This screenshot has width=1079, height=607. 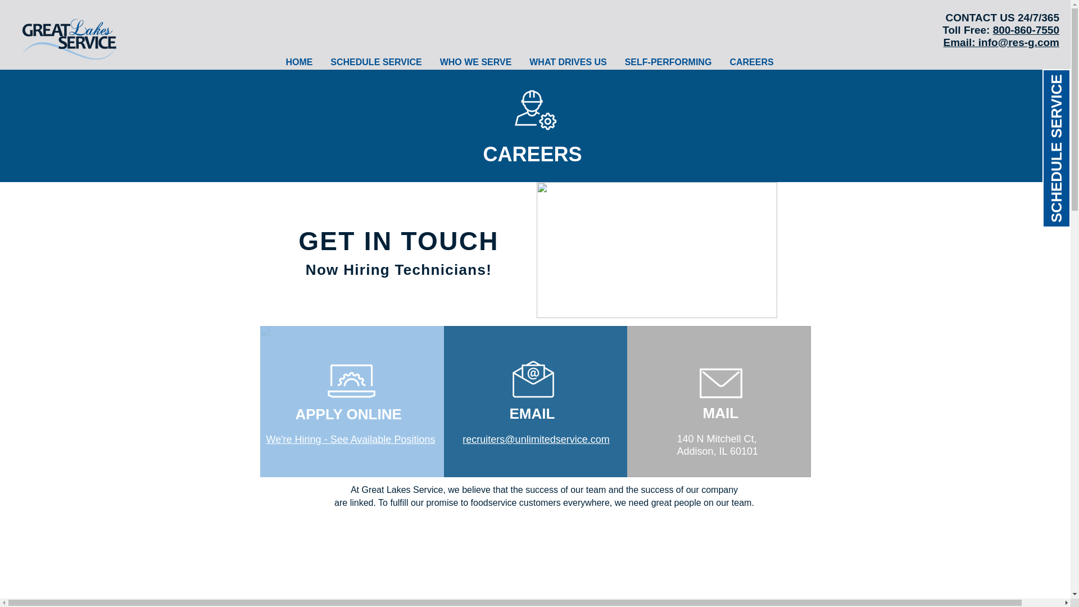 I want to click on WHAT DRIVES US, so click(x=568, y=62).